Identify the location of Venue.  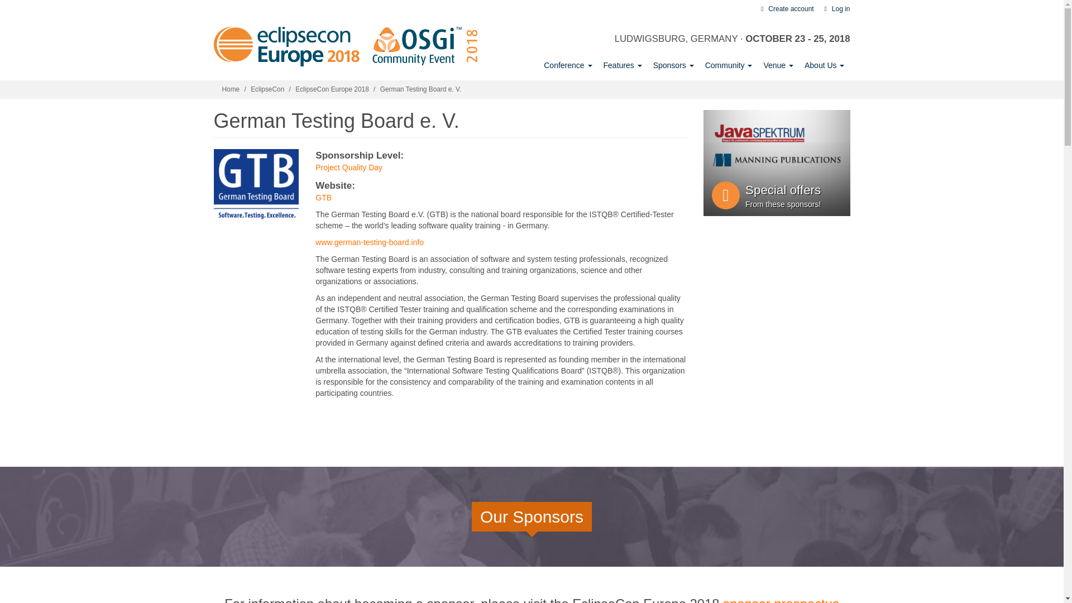
(778, 65).